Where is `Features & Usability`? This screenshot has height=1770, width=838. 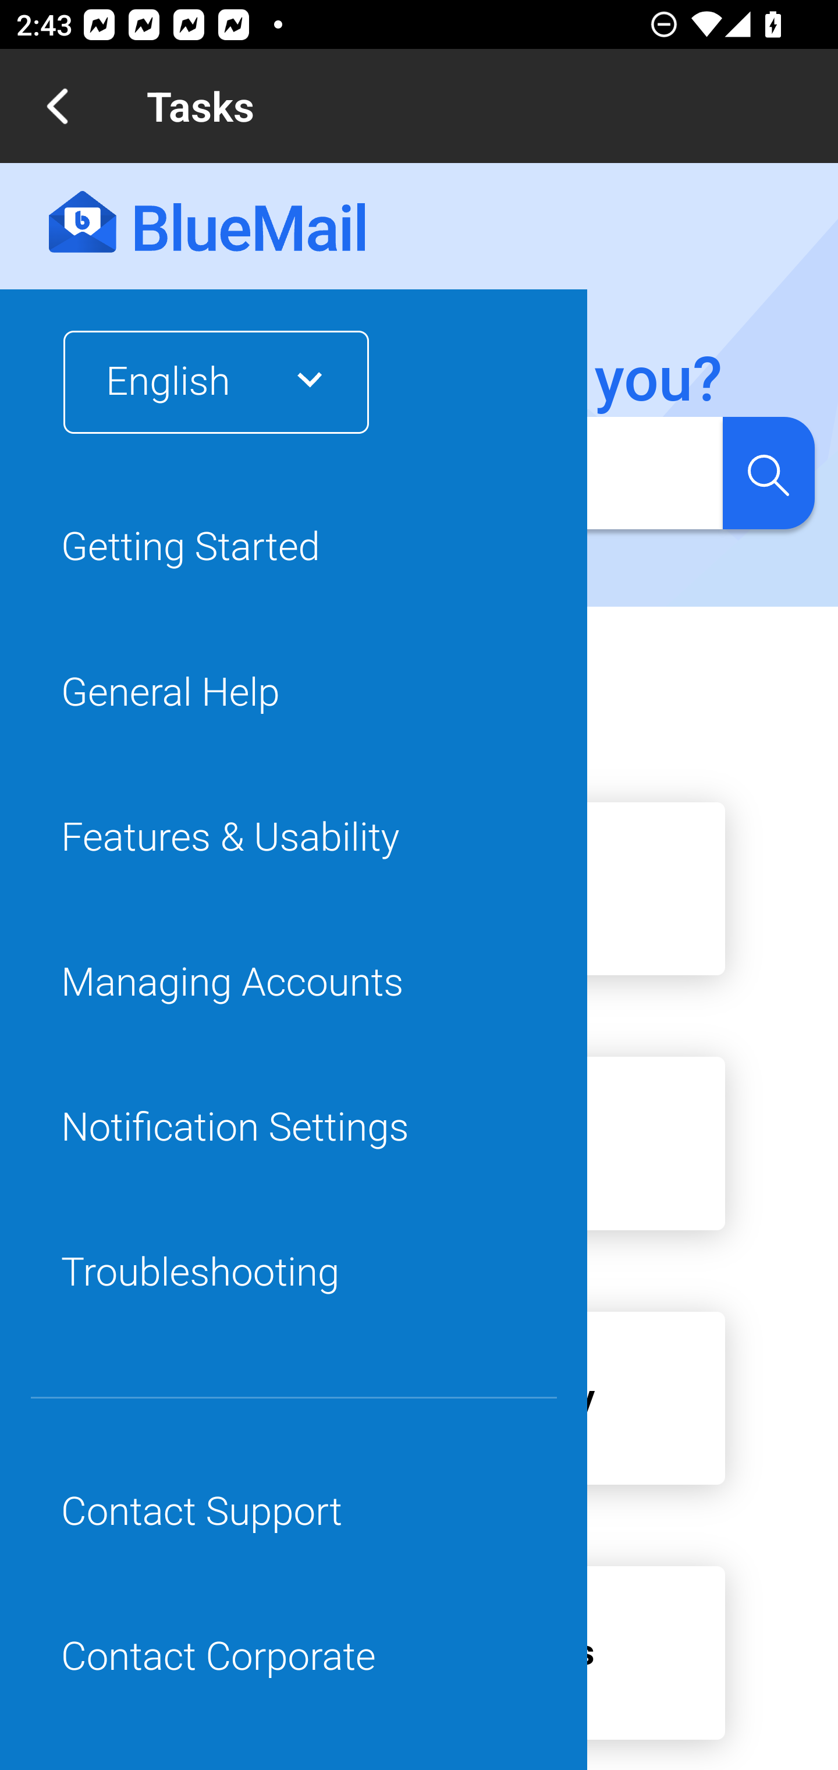 Features & Usability is located at coordinates (294, 837).